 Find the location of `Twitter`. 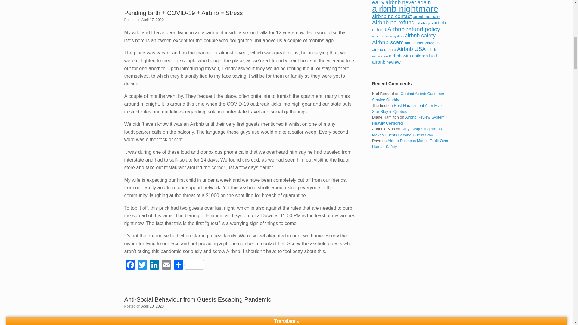

Twitter is located at coordinates (142, 265).